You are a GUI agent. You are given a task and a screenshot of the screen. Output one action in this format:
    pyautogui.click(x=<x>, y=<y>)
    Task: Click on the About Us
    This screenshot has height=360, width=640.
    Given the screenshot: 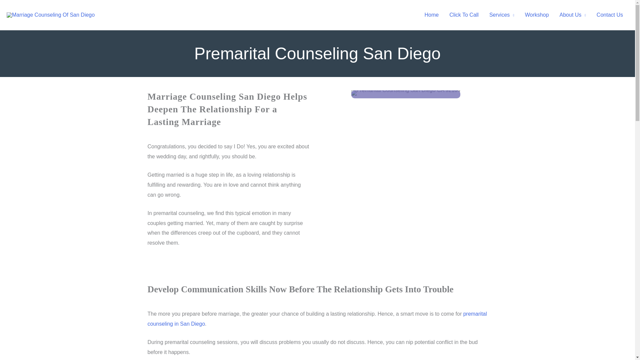 What is the action you would take?
    pyautogui.click(x=573, y=15)
    